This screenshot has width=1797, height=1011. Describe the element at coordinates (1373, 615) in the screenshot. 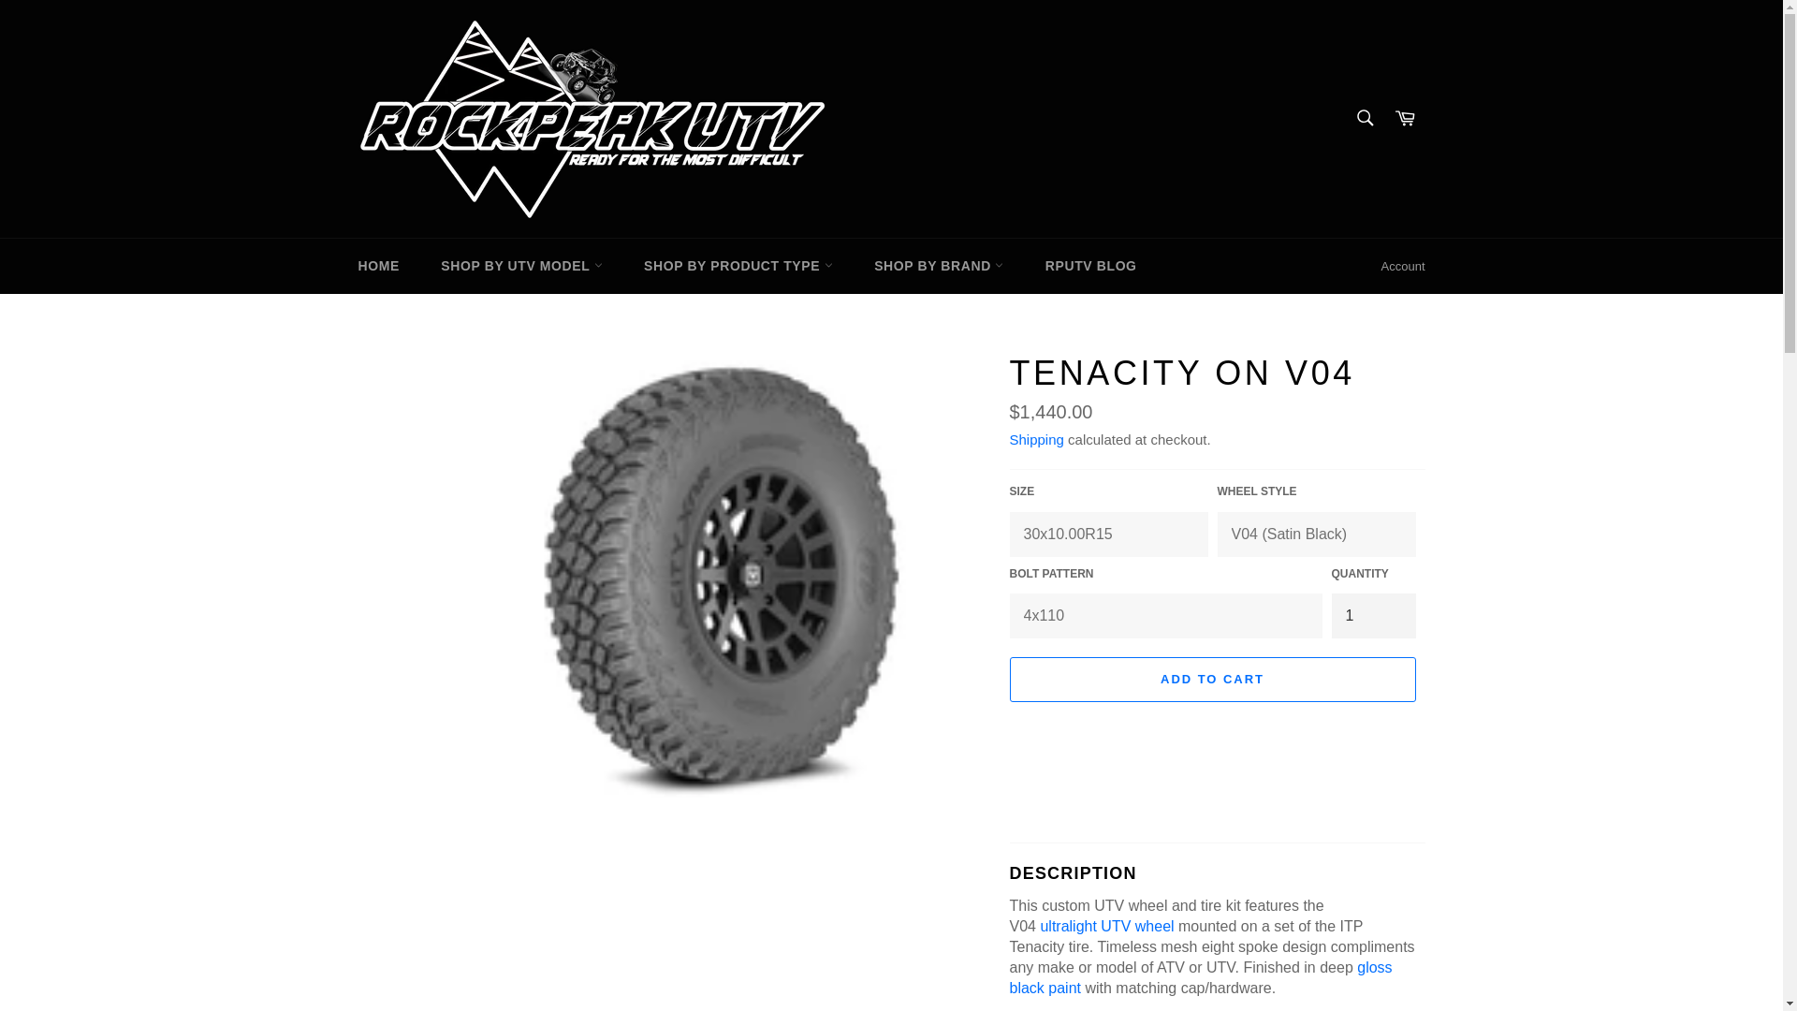

I see `1` at that location.